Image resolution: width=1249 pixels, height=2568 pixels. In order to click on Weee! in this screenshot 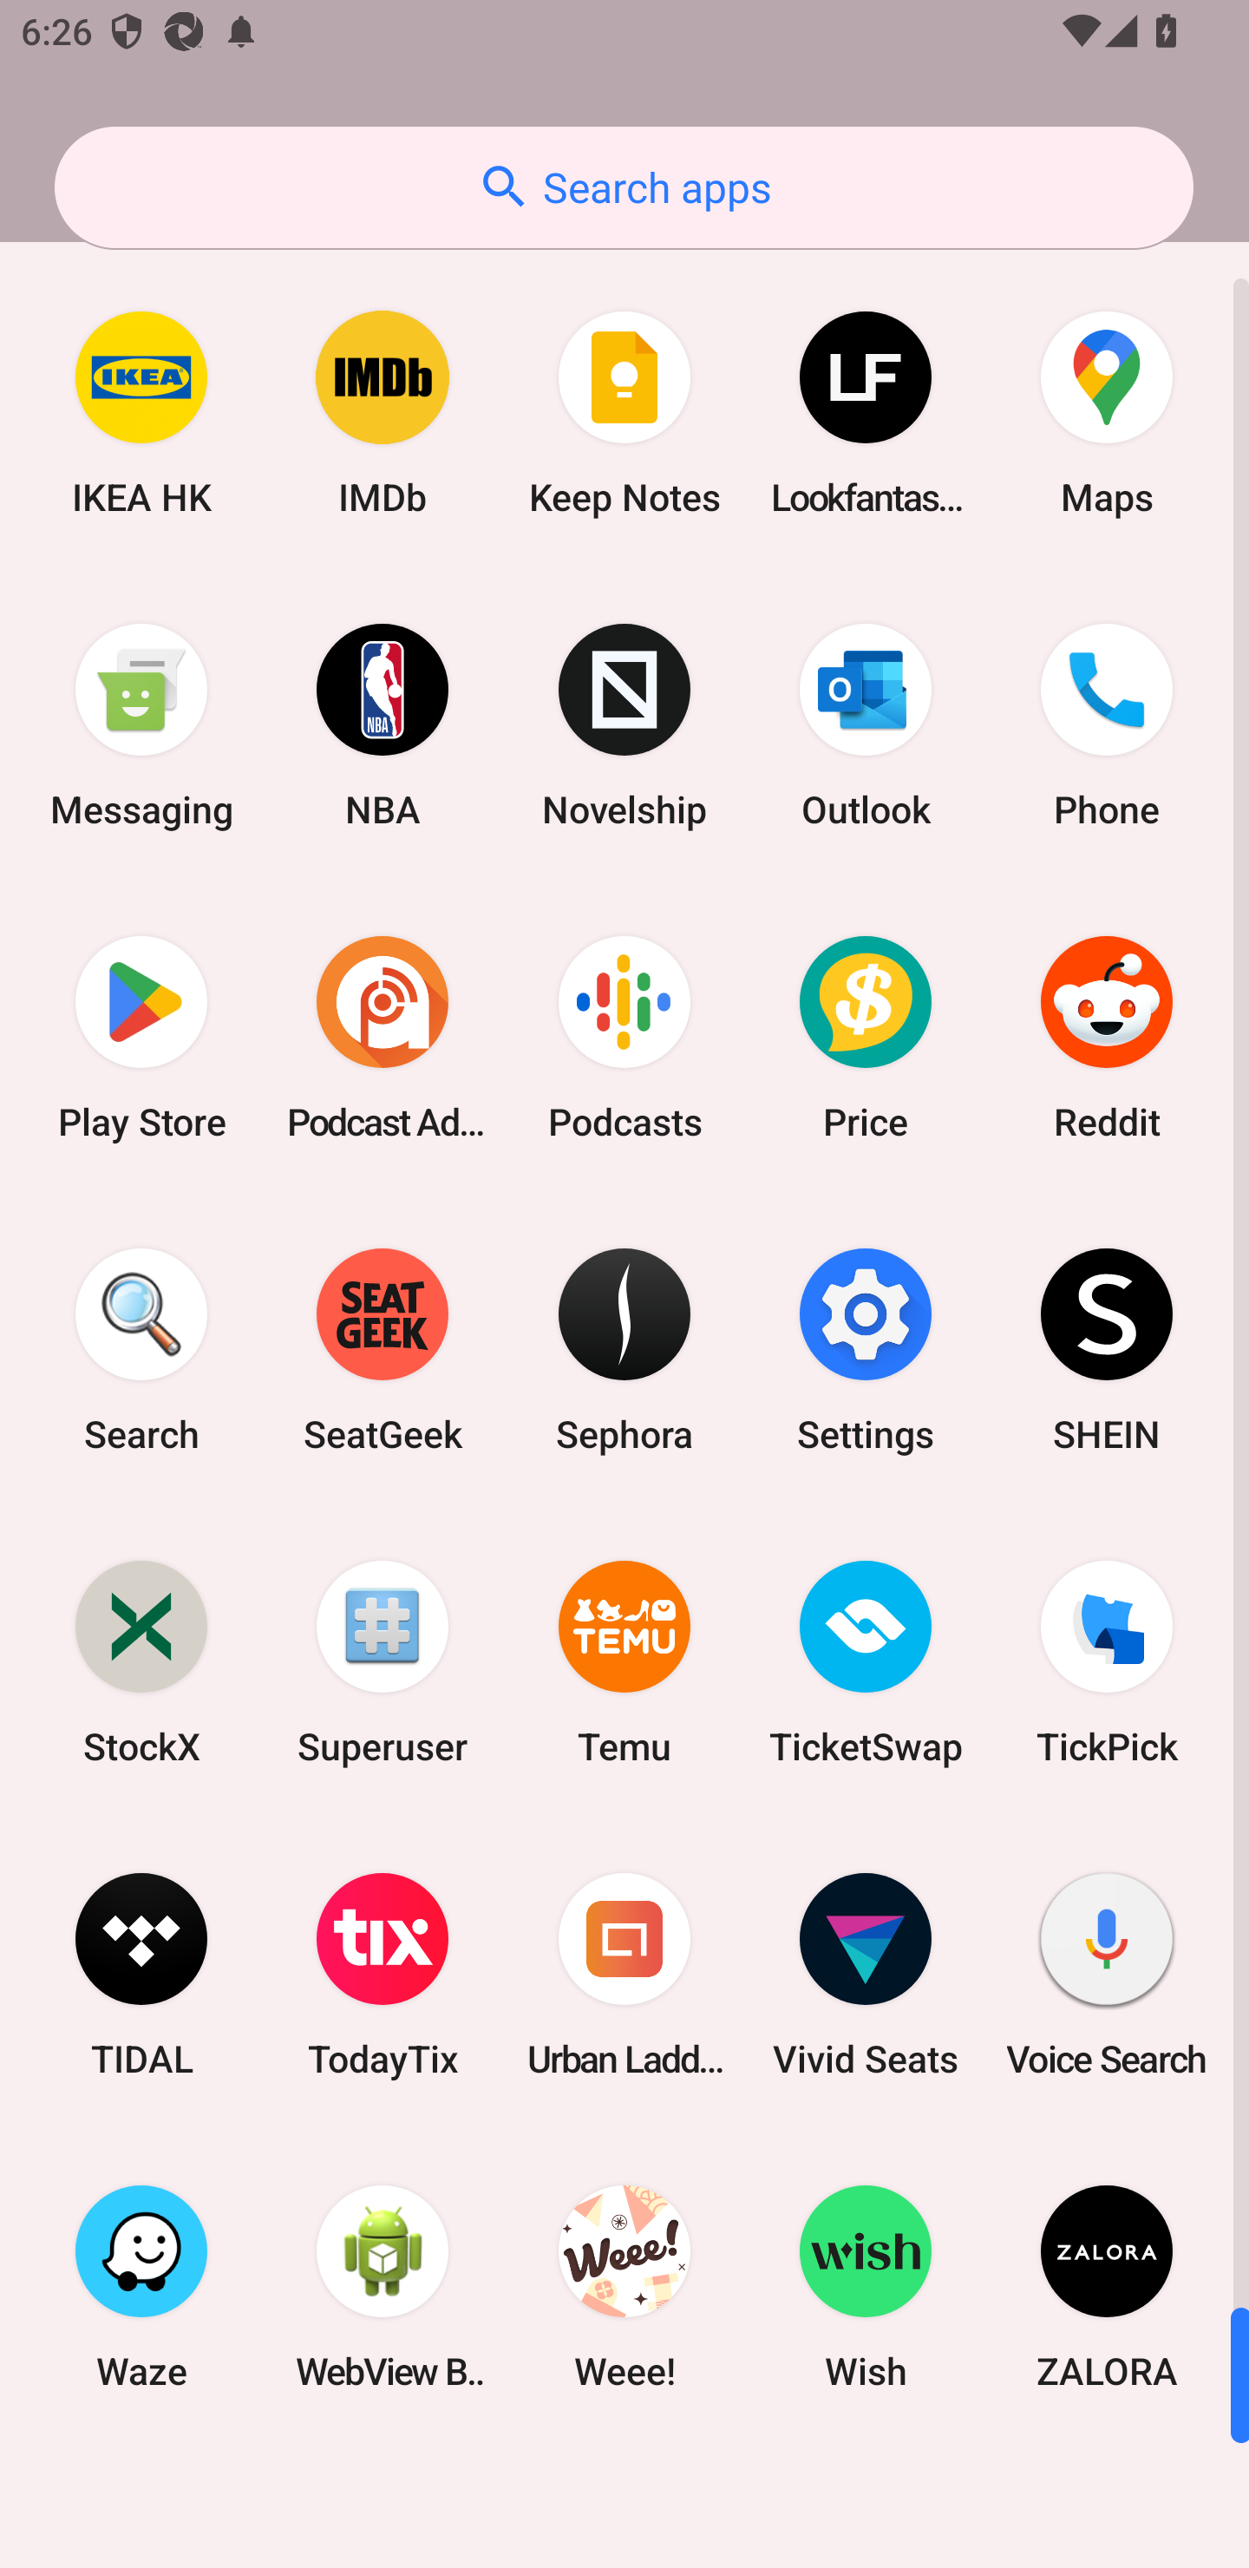, I will do `click(624, 2286)`.